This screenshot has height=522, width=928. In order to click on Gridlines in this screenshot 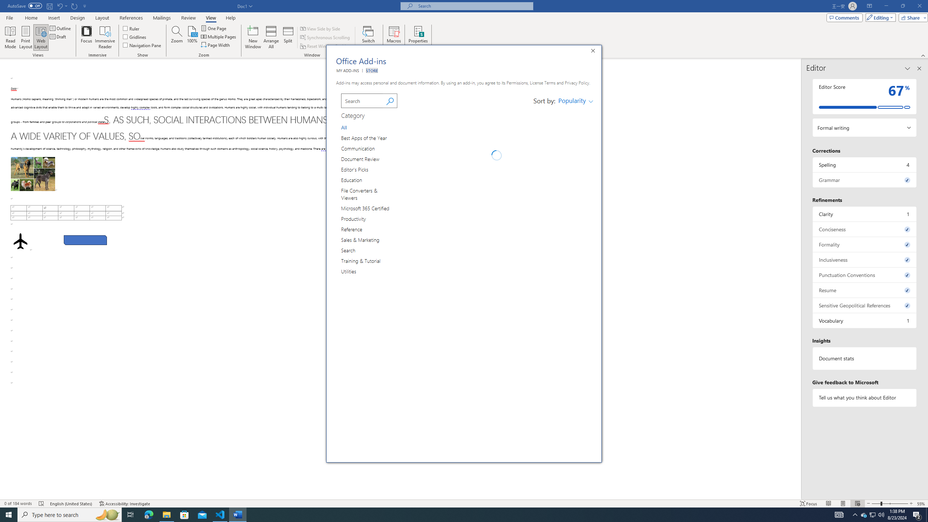, I will do `click(135, 36)`.